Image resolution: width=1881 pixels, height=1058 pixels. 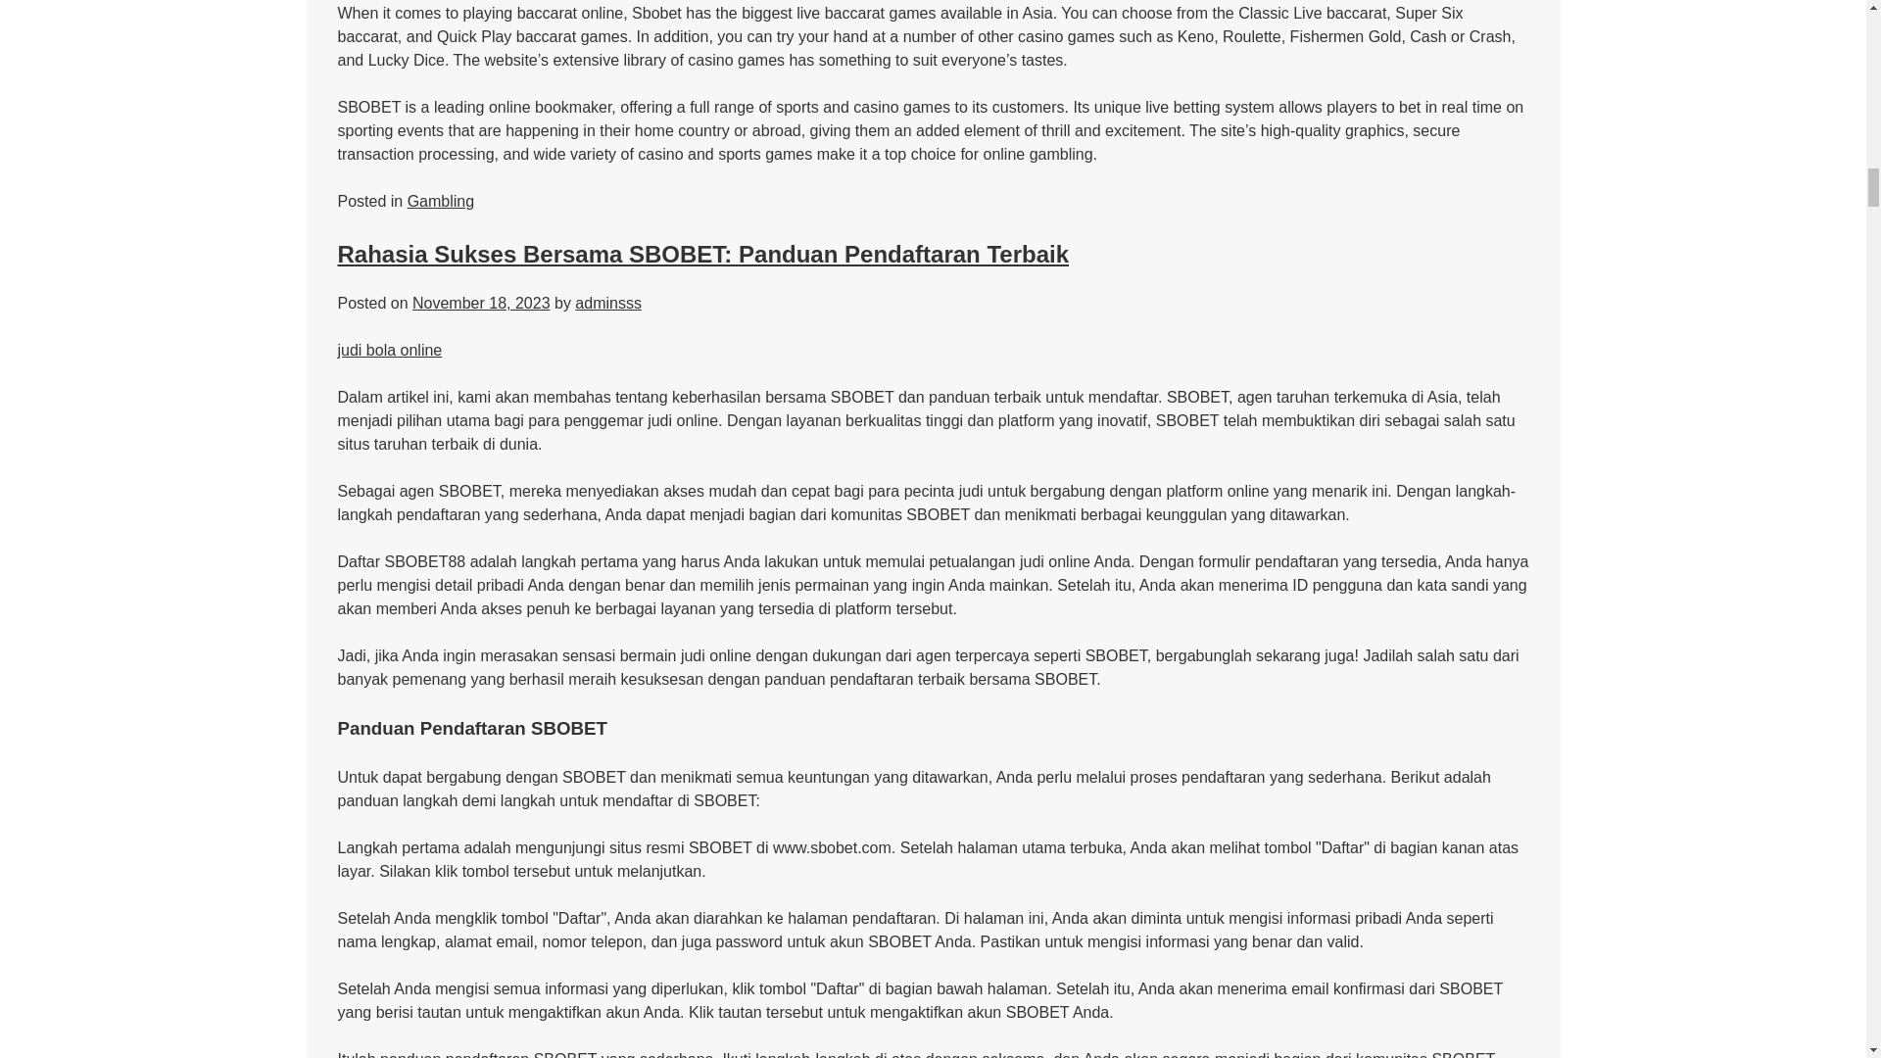 I want to click on judi bola online, so click(x=389, y=350).